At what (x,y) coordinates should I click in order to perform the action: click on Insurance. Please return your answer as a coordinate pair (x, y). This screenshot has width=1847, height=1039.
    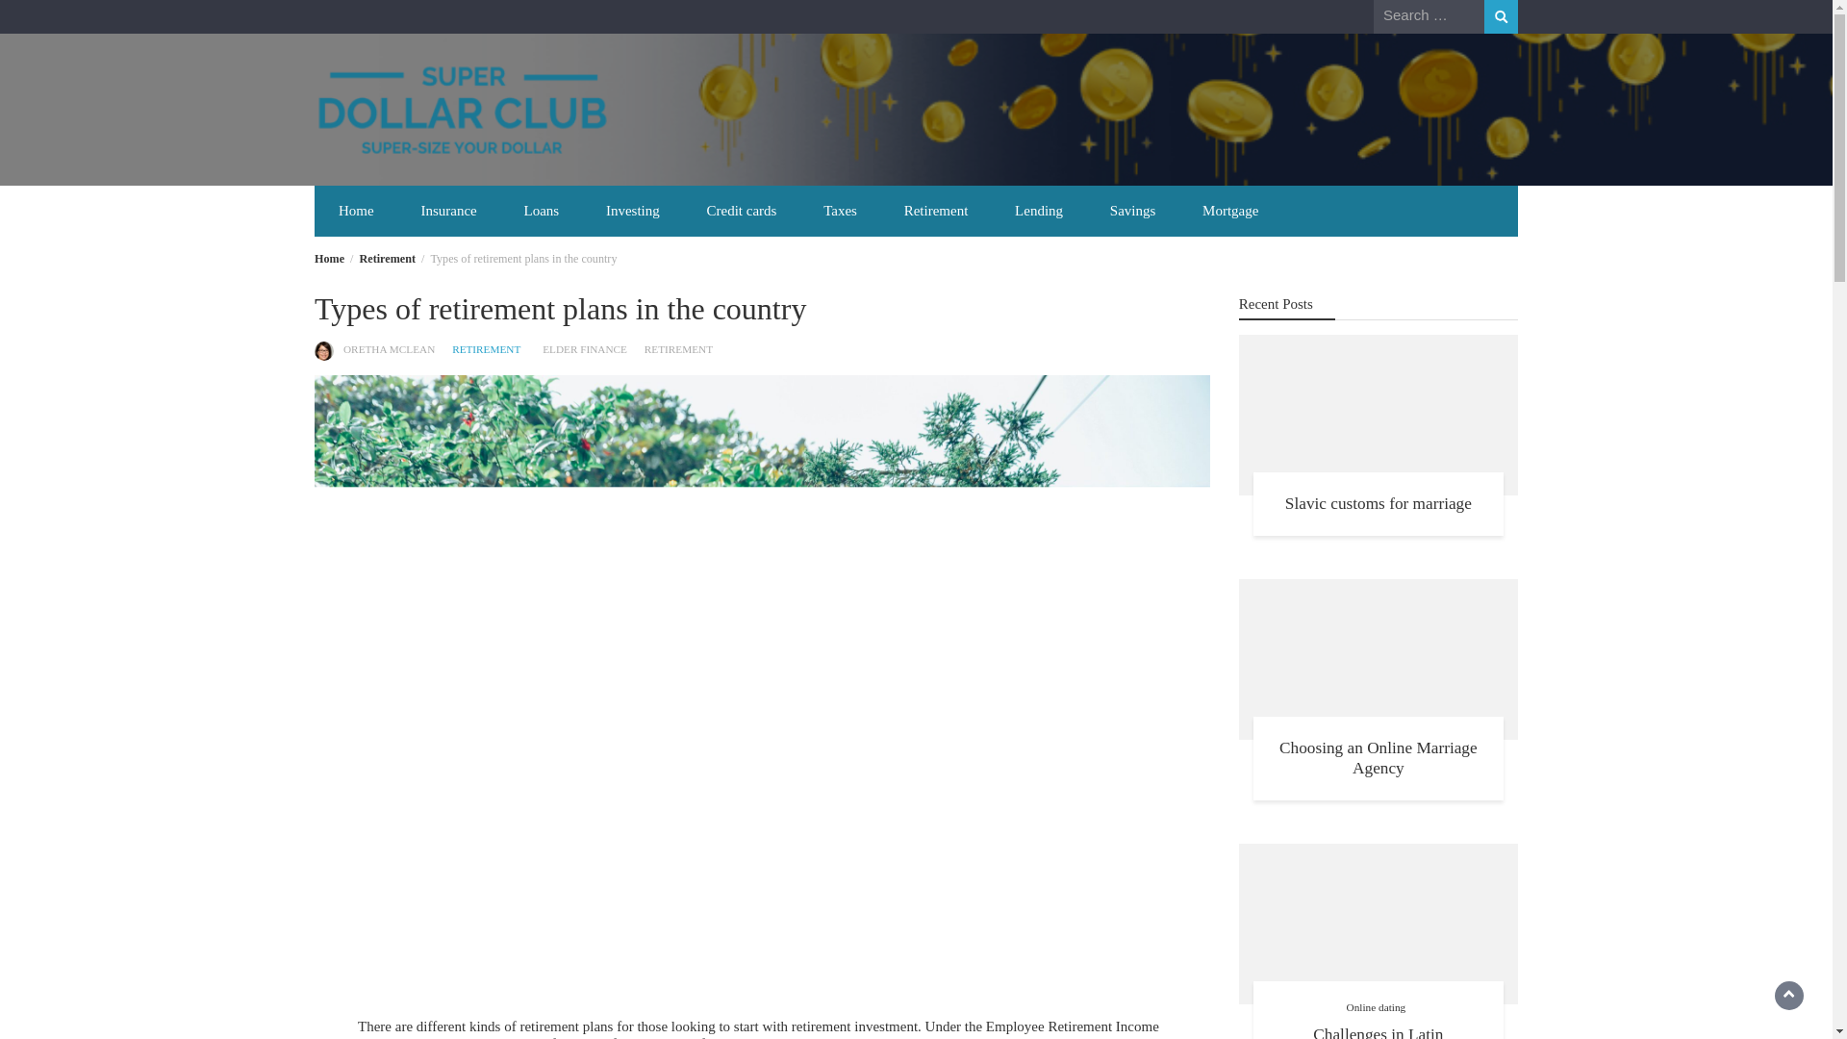
    Looking at the image, I should click on (447, 212).